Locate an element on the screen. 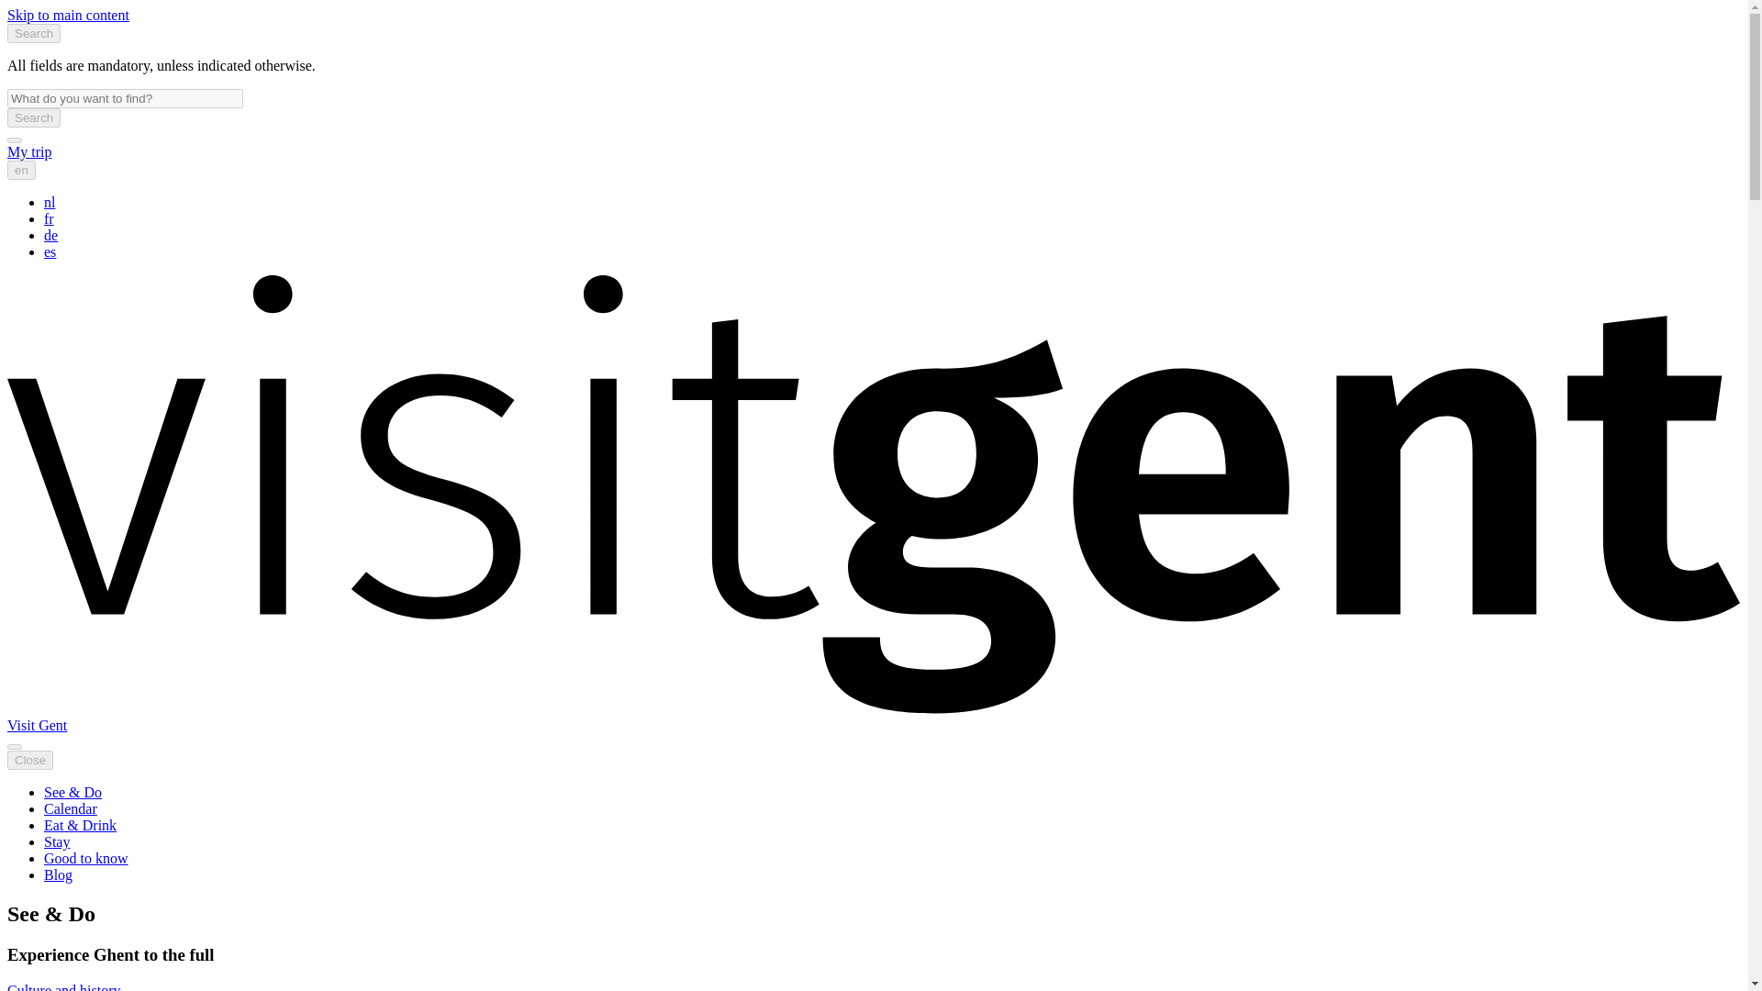 The width and height of the screenshot is (1762, 991). Culture and history is located at coordinates (64, 987).